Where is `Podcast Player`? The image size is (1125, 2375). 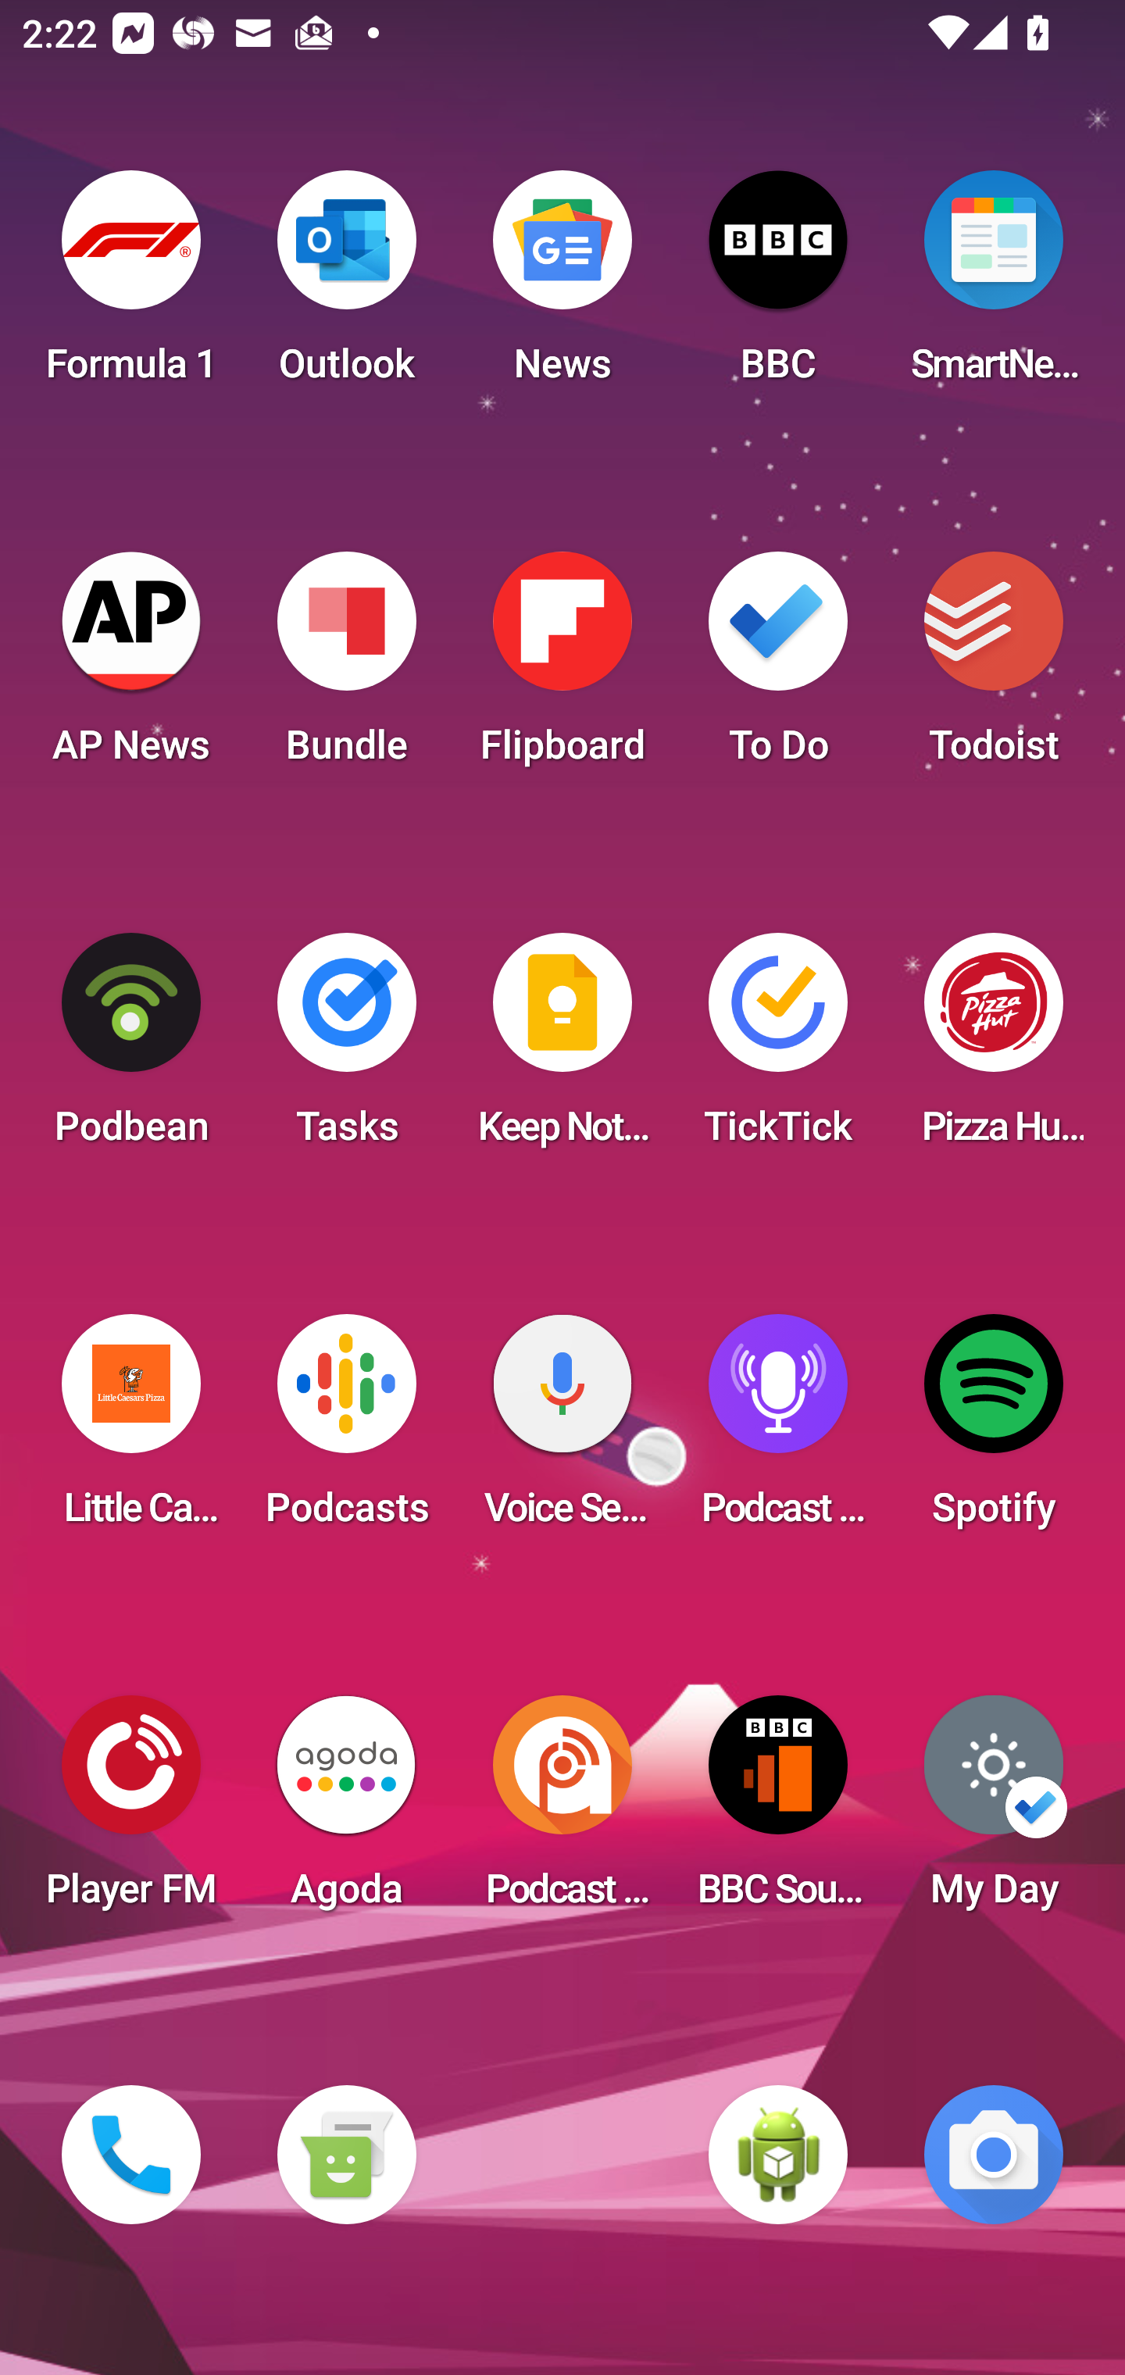 Podcast Player is located at coordinates (778, 1430).